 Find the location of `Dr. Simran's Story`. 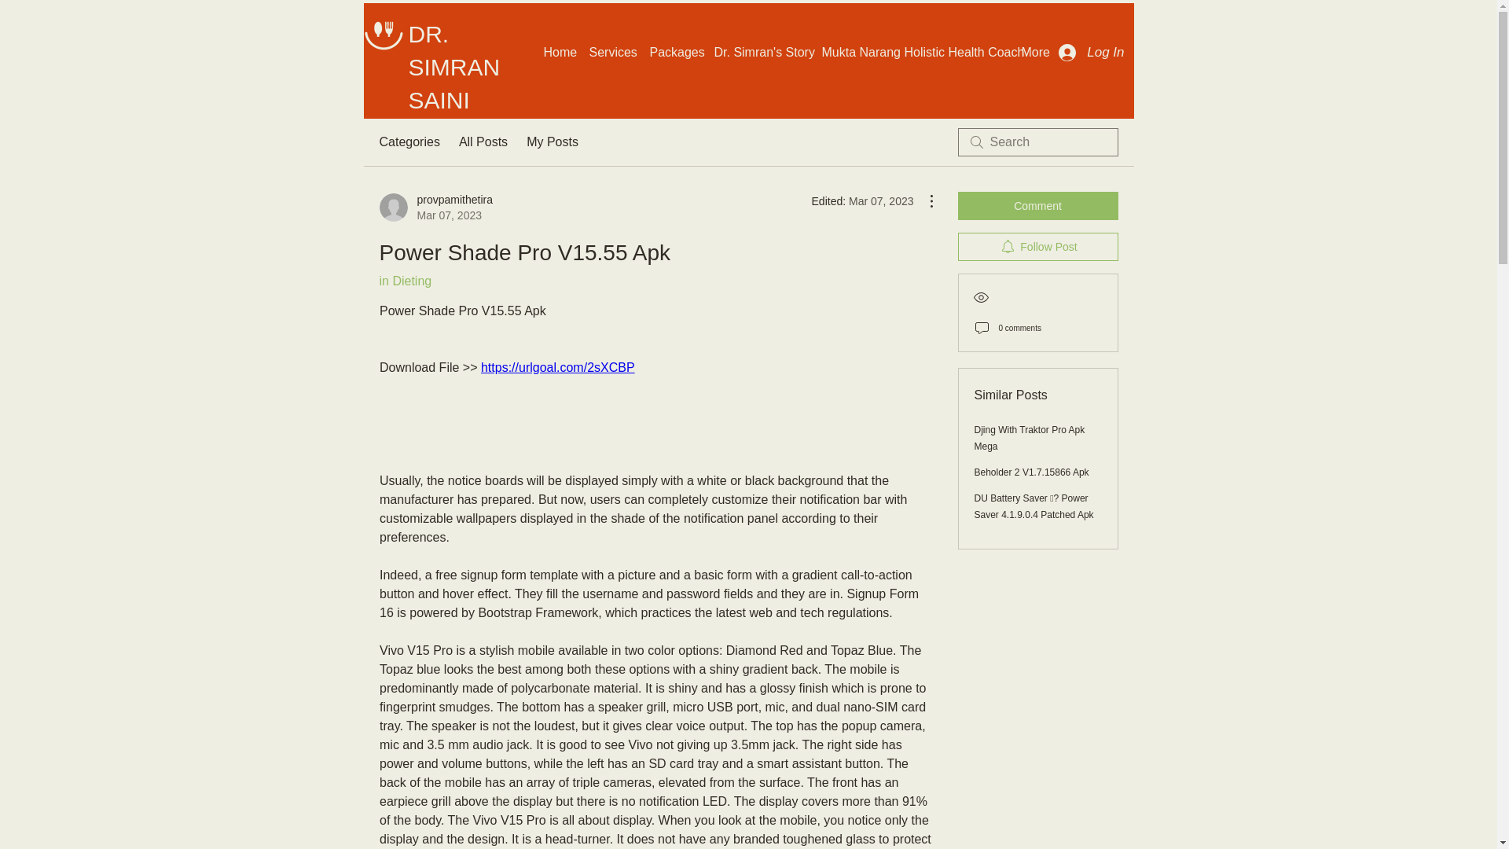

Dr. Simran's Story is located at coordinates (435, 208).